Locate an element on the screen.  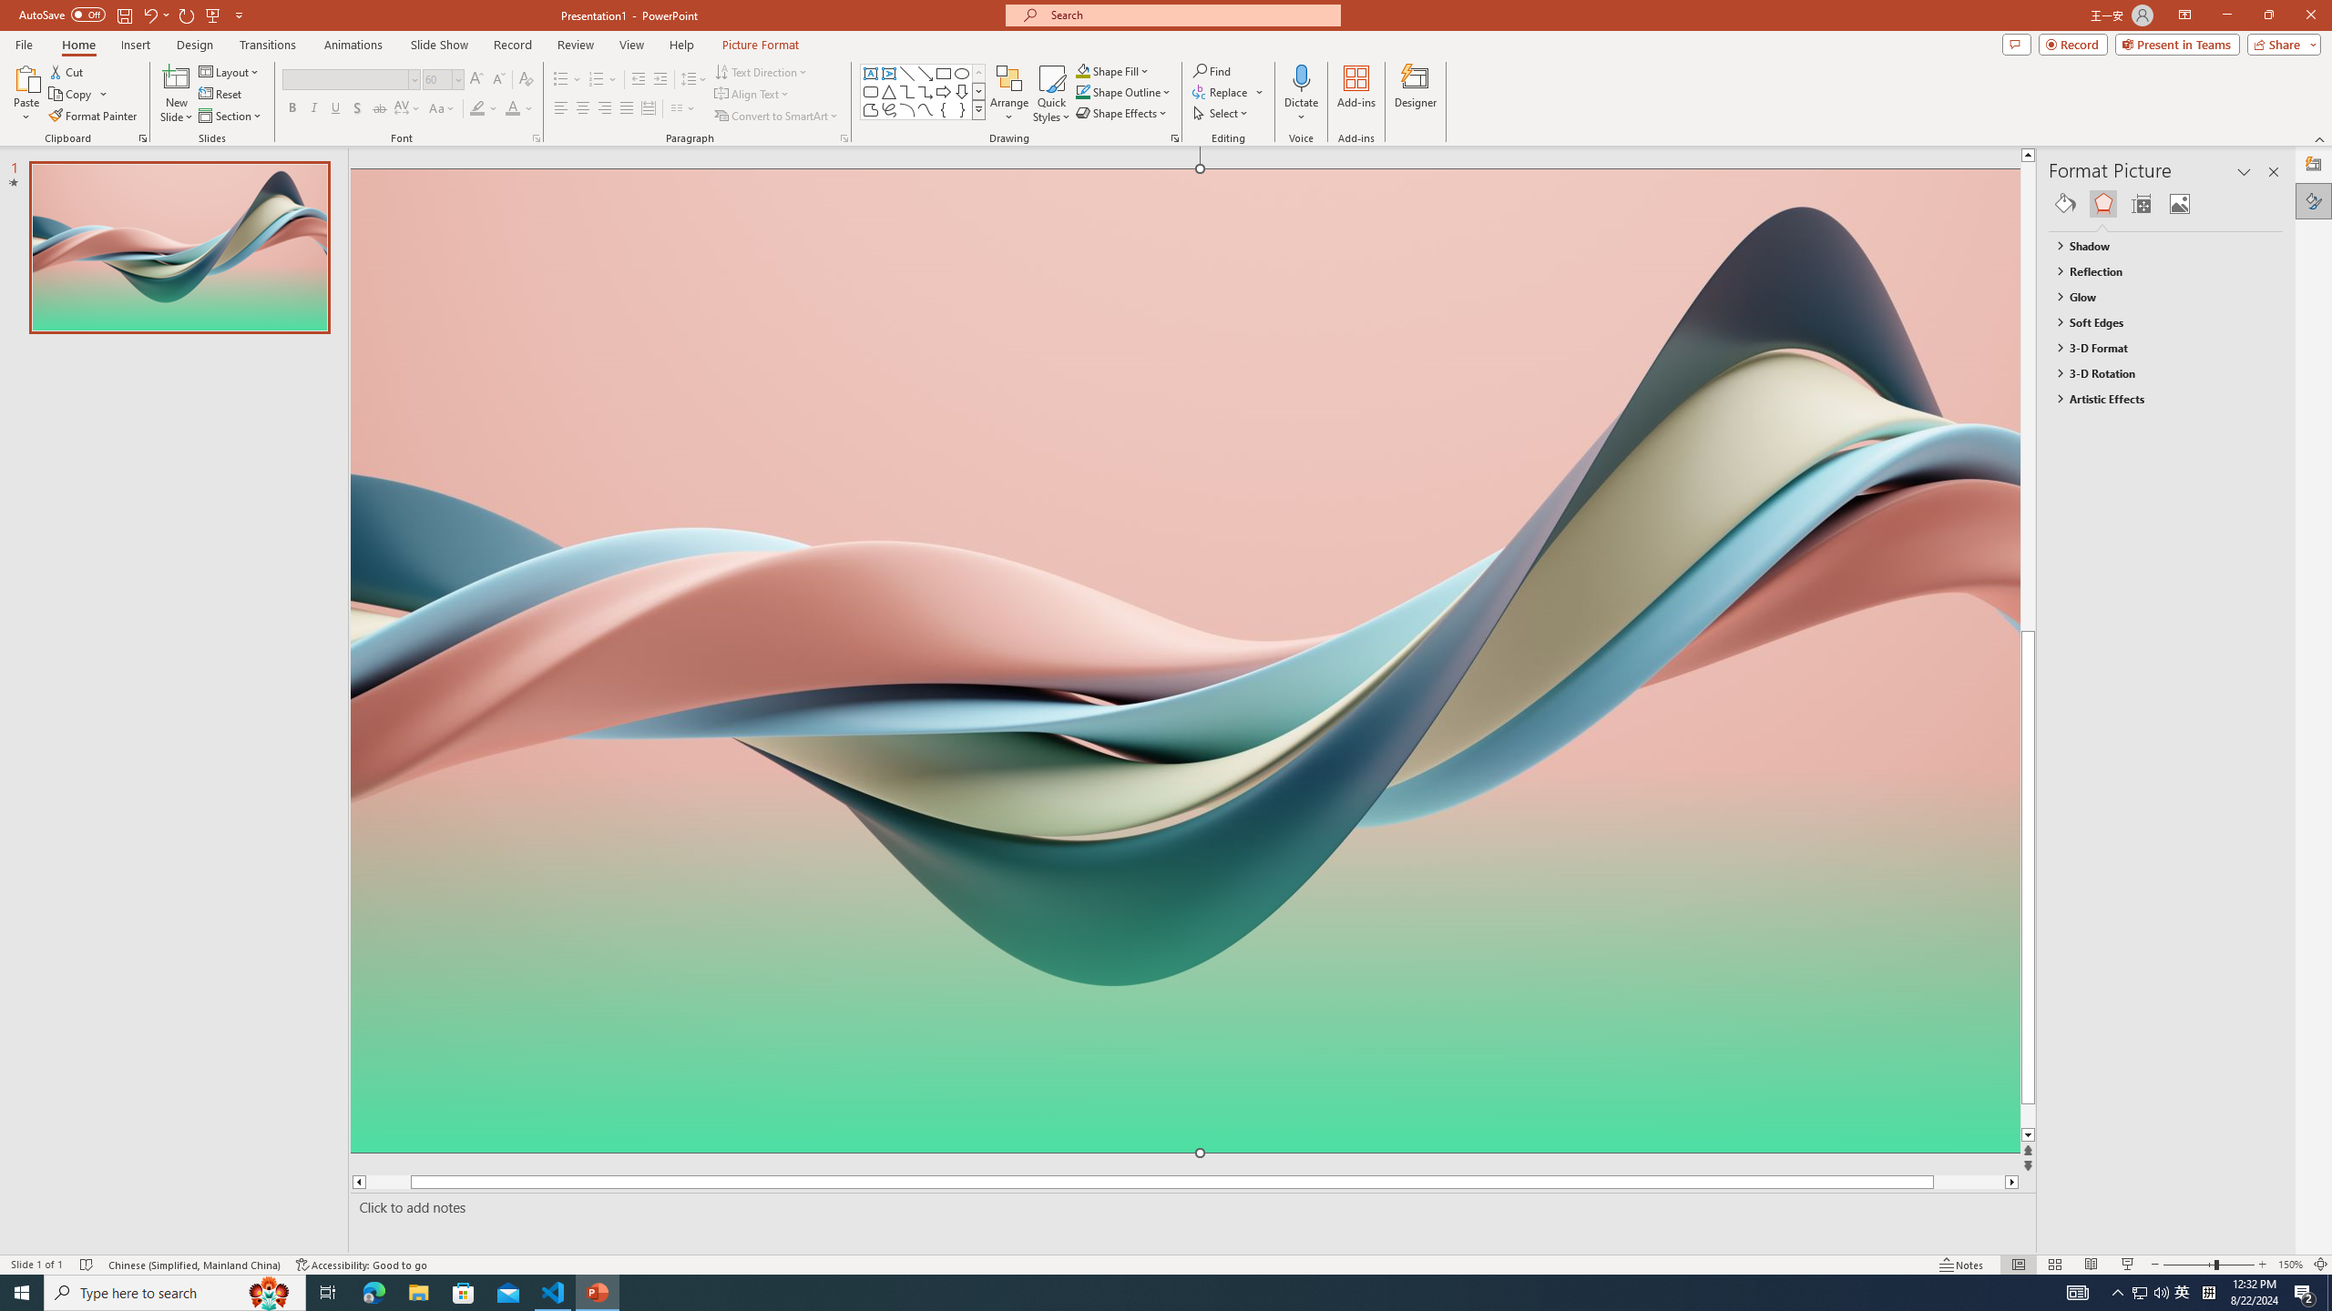
Shadow is located at coordinates (357, 109).